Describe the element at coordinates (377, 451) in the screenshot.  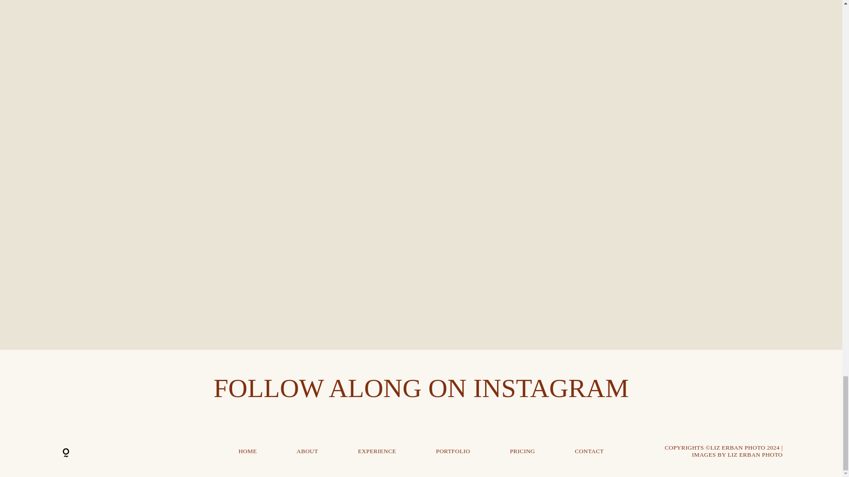
I see `EXPERIENCE` at that location.